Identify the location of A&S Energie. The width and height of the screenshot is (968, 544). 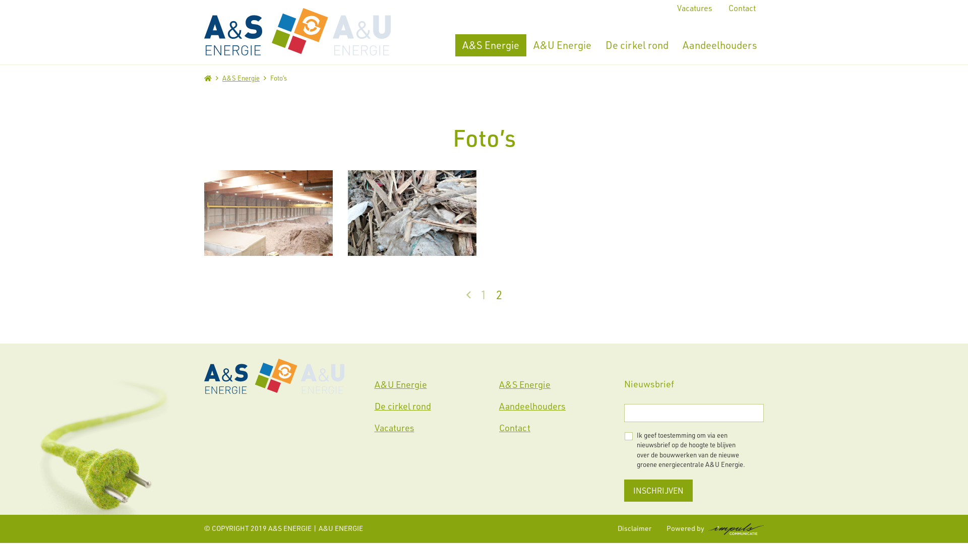
(562, 385).